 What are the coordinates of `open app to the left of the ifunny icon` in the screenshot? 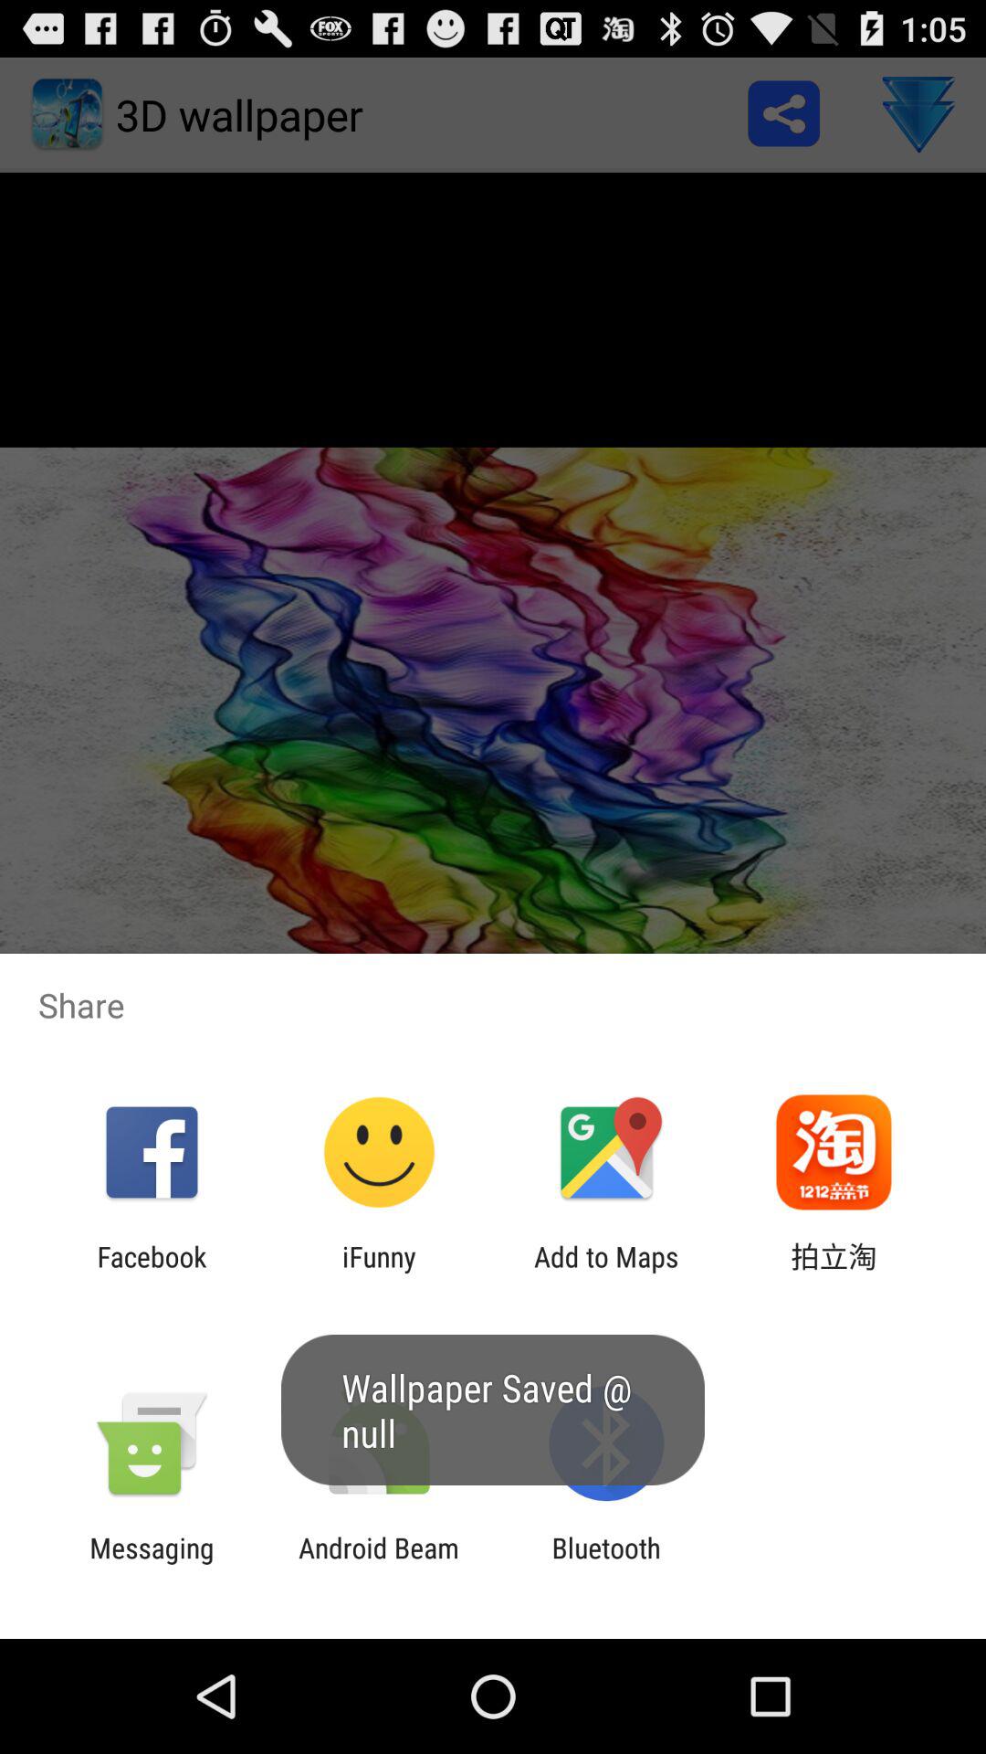 It's located at (152, 1273).